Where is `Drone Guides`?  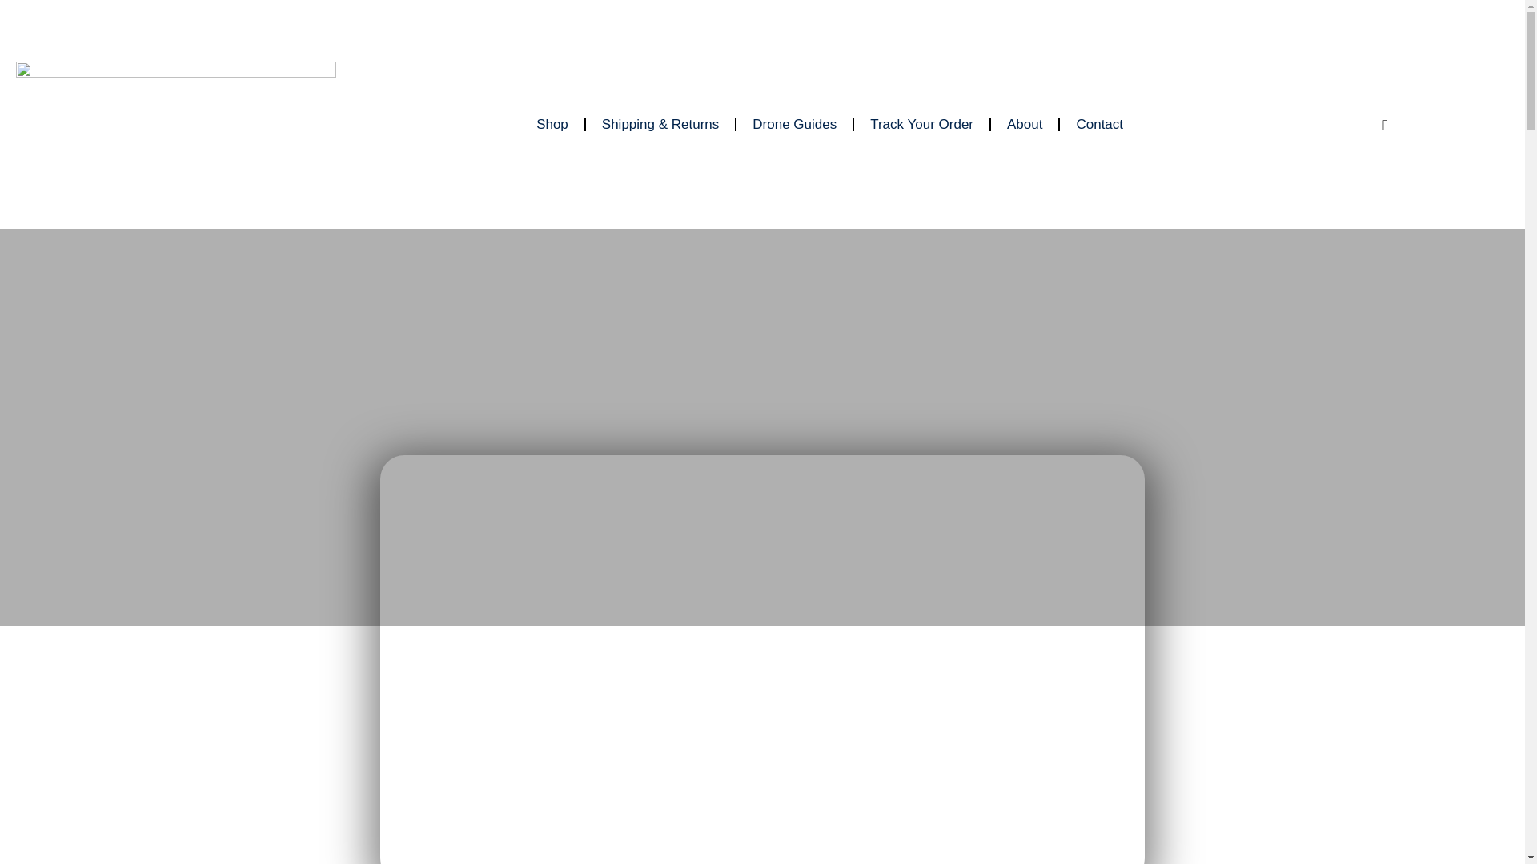 Drone Guides is located at coordinates (794, 125).